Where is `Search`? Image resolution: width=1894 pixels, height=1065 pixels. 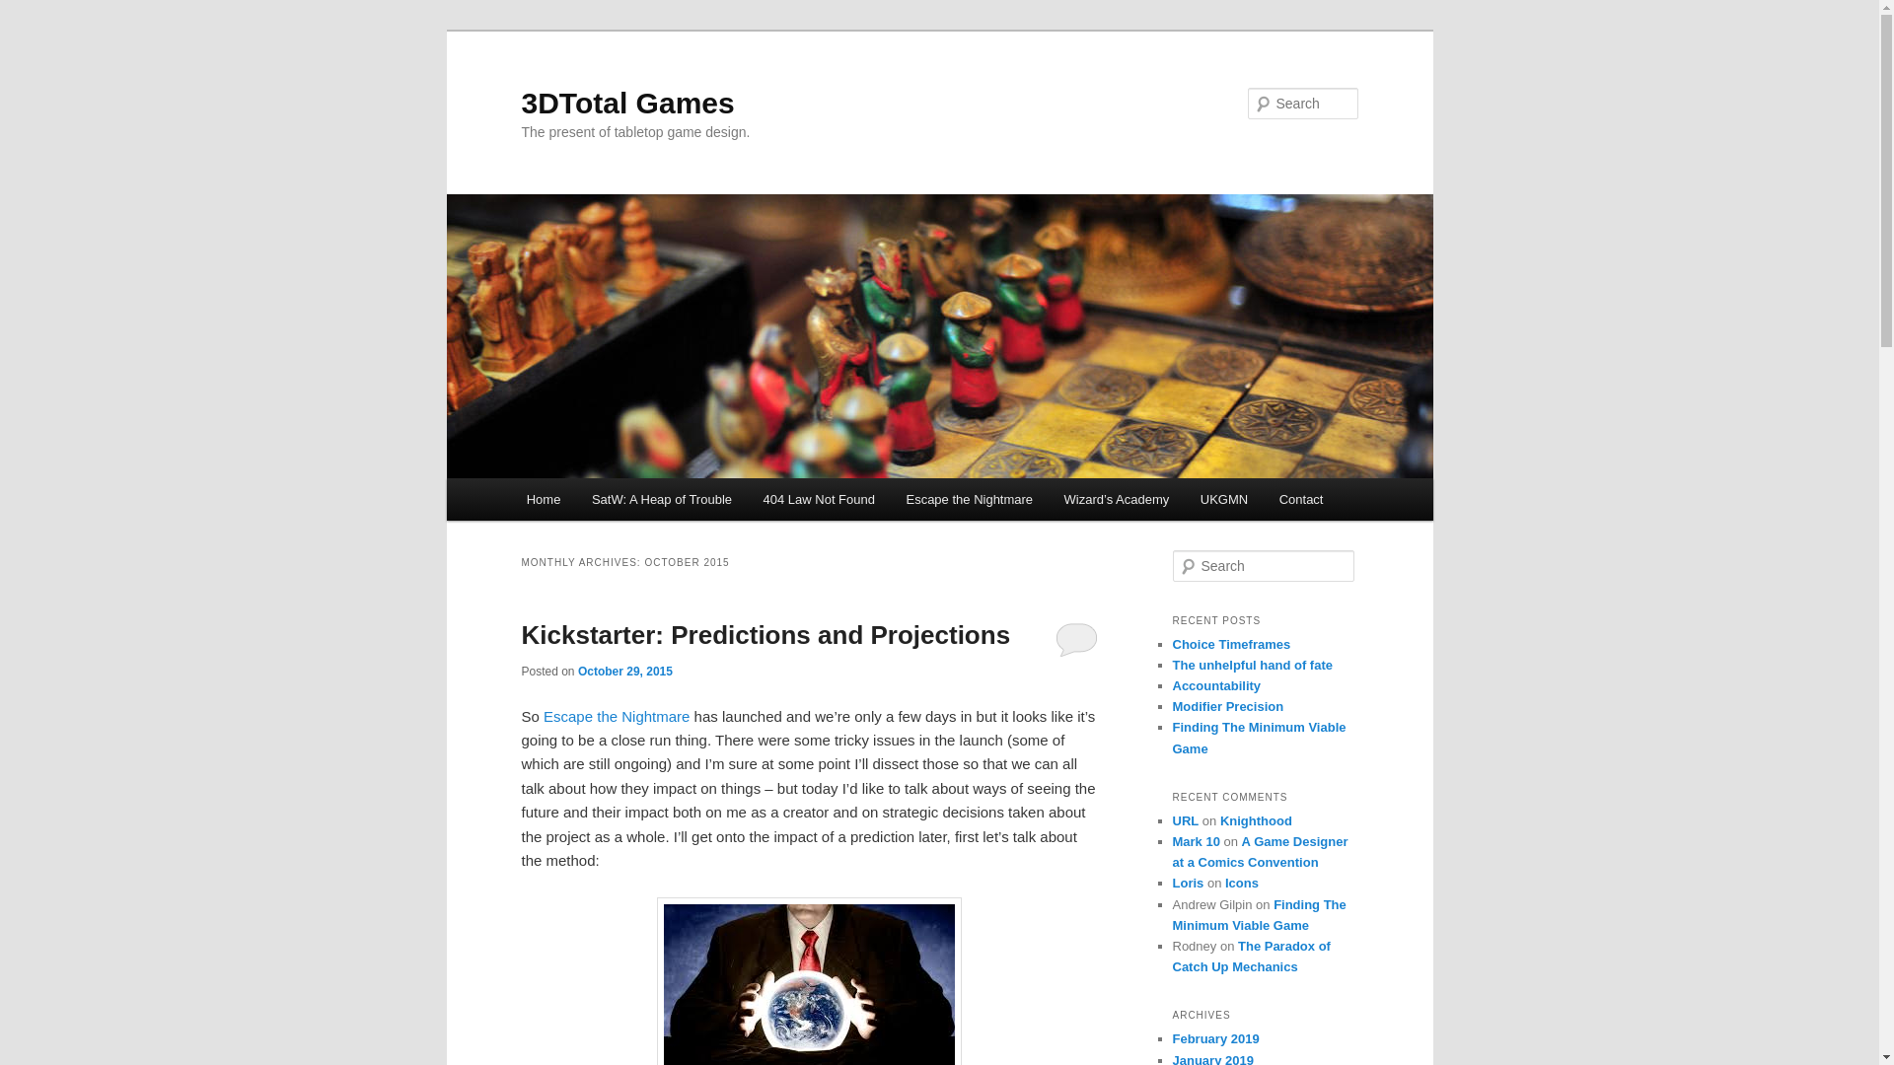 Search is located at coordinates (32, 12).